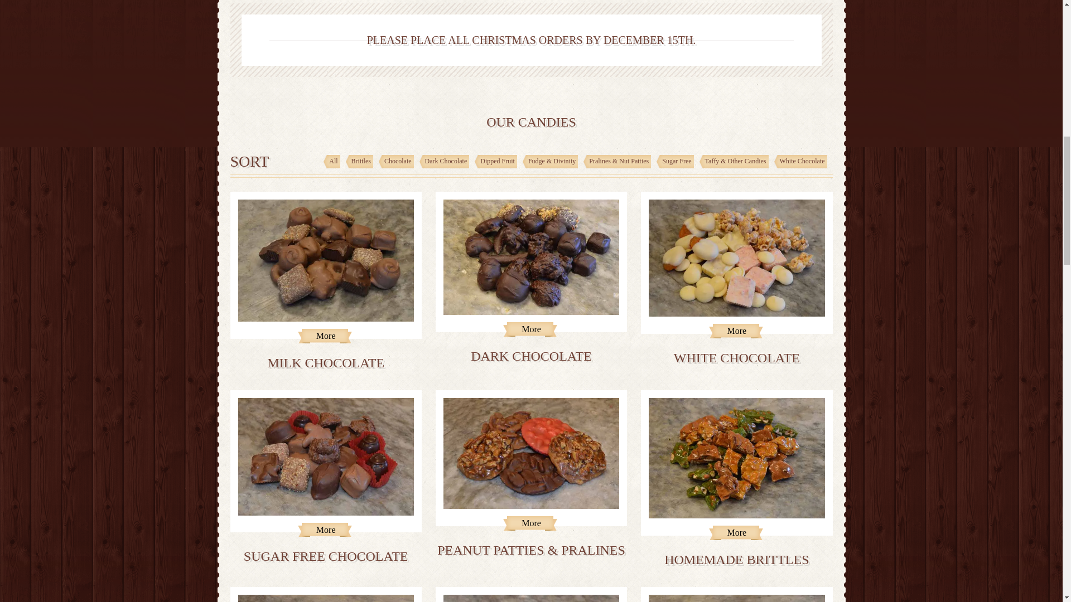 This screenshot has width=1071, height=602. What do you see at coordinates (331, 162) in the screenshot?
I see `Filter By All` at bounding box center [331, 162].